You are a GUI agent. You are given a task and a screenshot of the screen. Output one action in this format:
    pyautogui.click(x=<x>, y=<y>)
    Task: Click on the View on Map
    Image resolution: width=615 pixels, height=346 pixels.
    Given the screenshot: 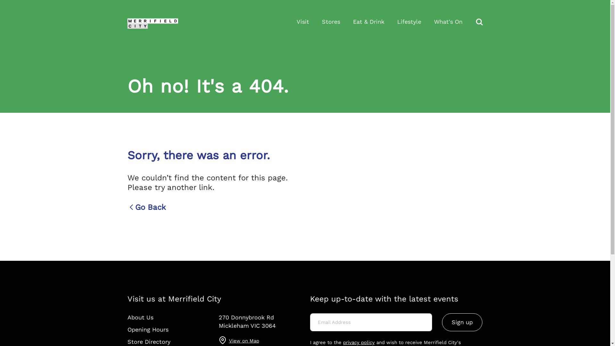 What is the action you would take?
    pyautogui.click(x=244, y=340)
    